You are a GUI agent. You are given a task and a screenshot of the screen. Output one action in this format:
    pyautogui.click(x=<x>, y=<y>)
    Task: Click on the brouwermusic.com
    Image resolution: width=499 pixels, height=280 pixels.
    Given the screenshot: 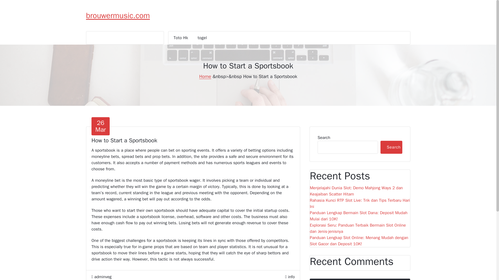 What is the action you would take?
    pyautogui.click(x=118, y=16)
    